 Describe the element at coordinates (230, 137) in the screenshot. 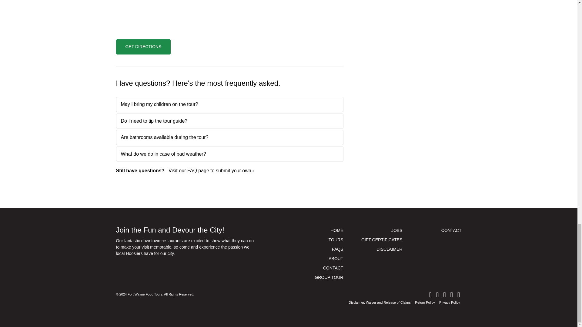

I see `Are bathrooms available during the tour?` at that location.